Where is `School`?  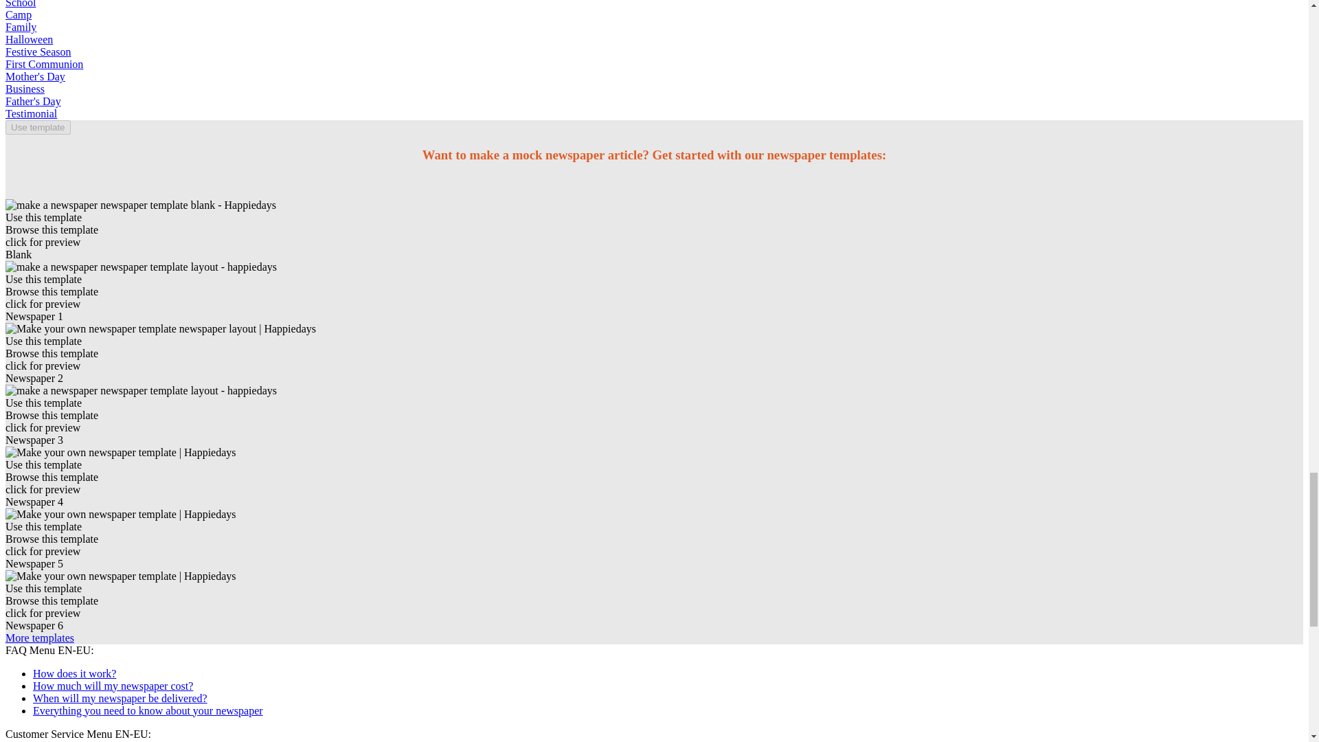
School is located at coordinates (20, 4).